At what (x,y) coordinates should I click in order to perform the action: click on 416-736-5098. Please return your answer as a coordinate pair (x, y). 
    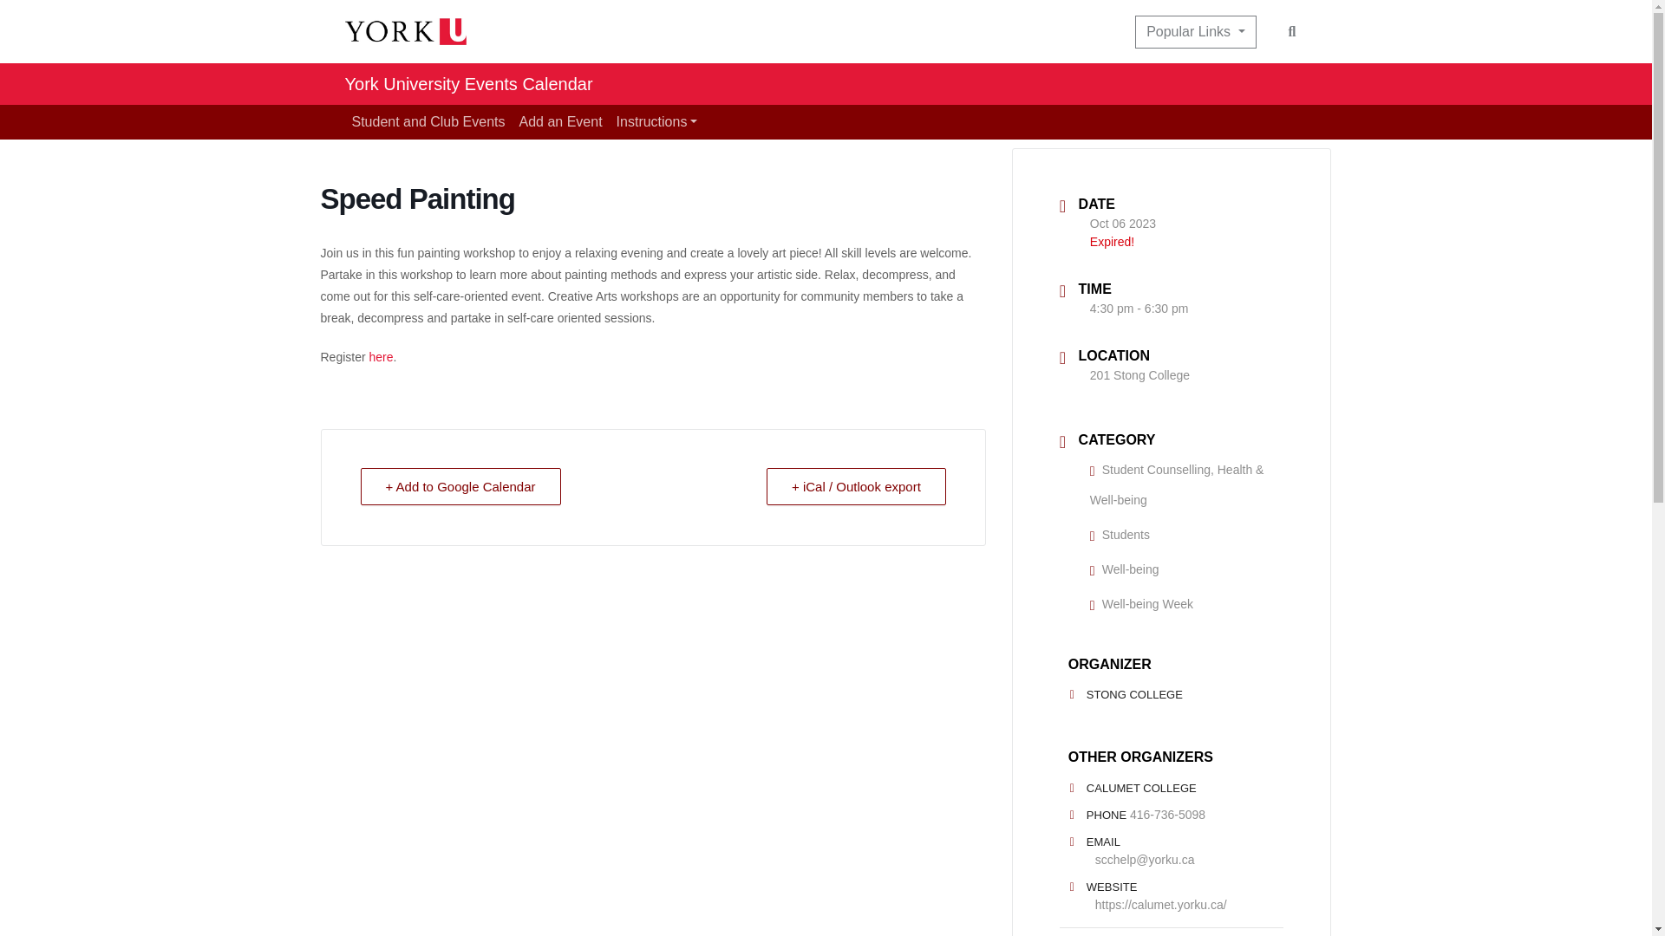
    Looking at the image, I should click on (1167, 815).